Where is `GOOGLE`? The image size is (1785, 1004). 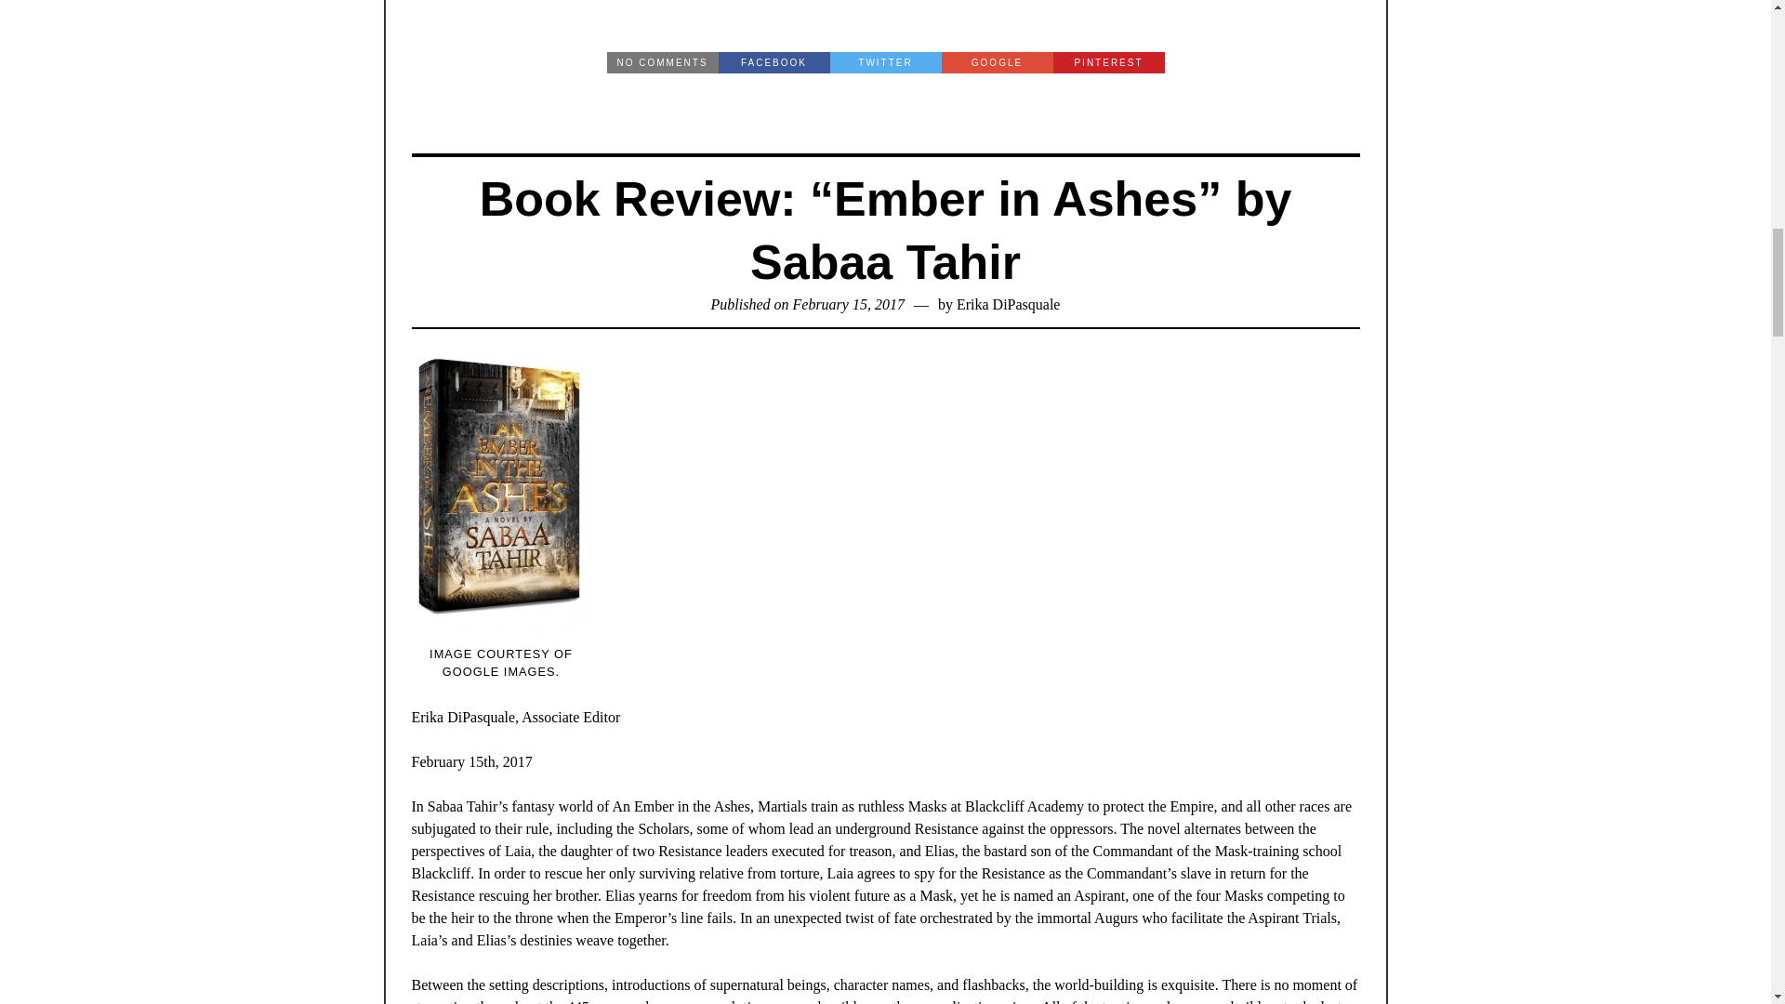 GOOGLE is located at coordinates (997, 62).